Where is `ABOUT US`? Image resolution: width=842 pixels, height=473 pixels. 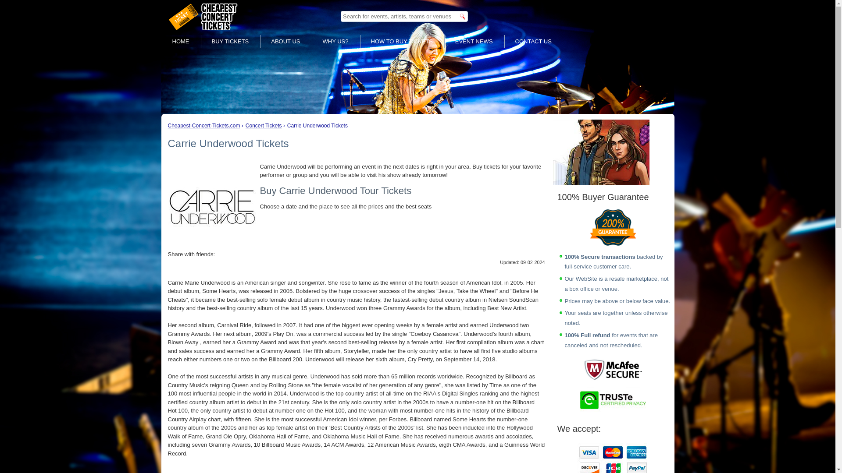 ABOUT US is located at coordinates (285, 41).